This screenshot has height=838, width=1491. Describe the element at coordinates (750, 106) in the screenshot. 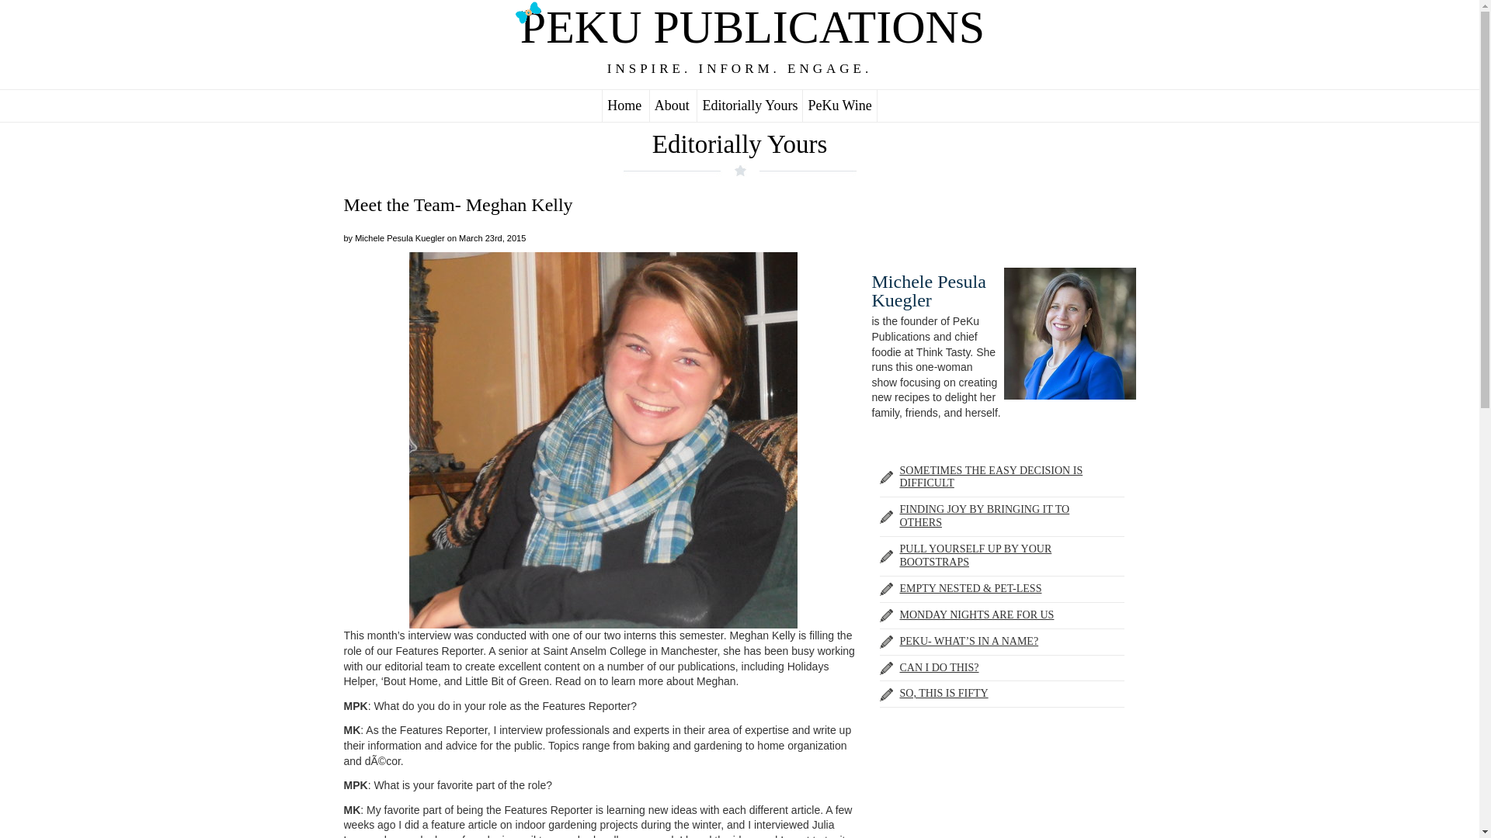

I see `Editorially Yours` at that location.